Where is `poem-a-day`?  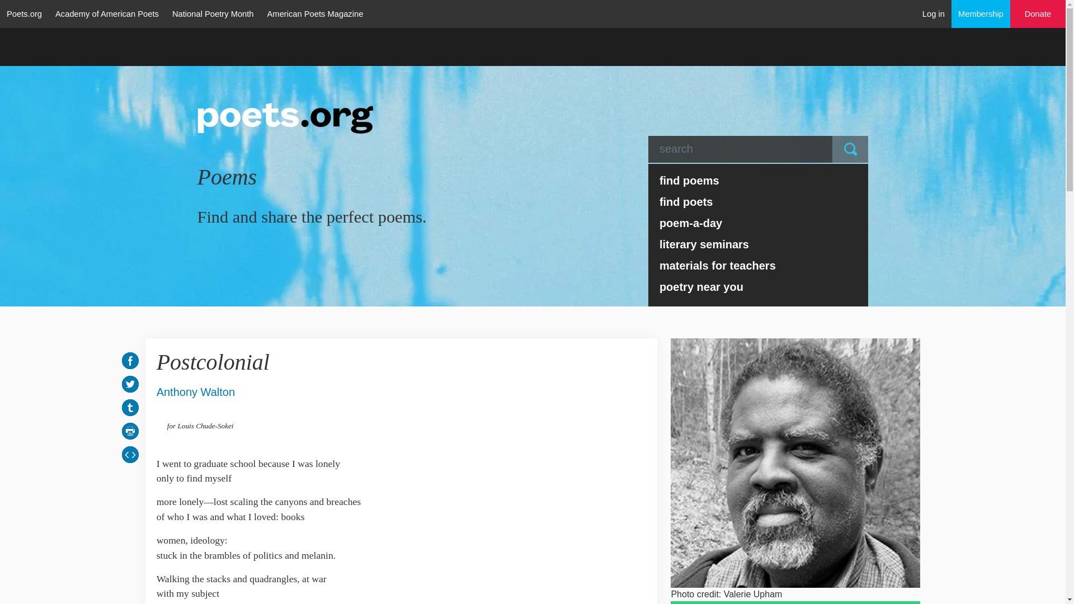
poem-a-day is located at coordinates (759, 223).